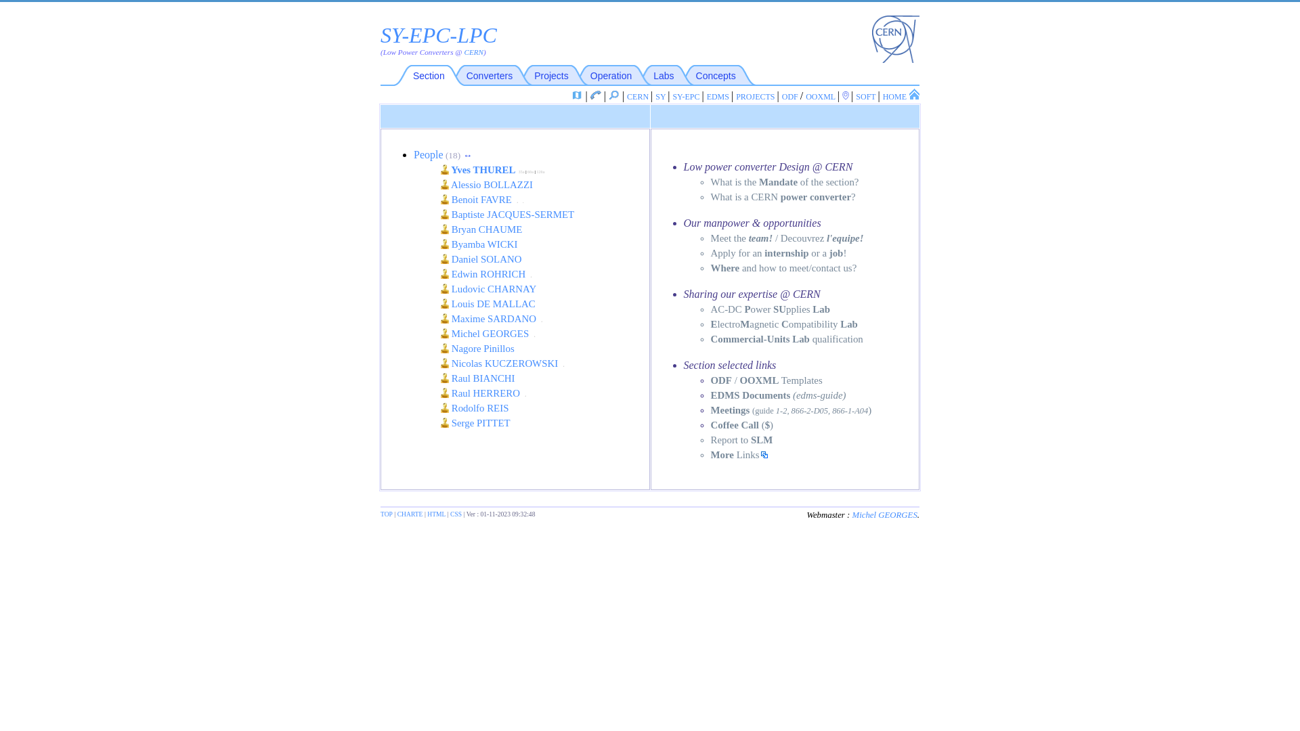 The image size is (1300, 731). I want to click on Displays more about Alessio BOLLAZZI, so click(445, 184).